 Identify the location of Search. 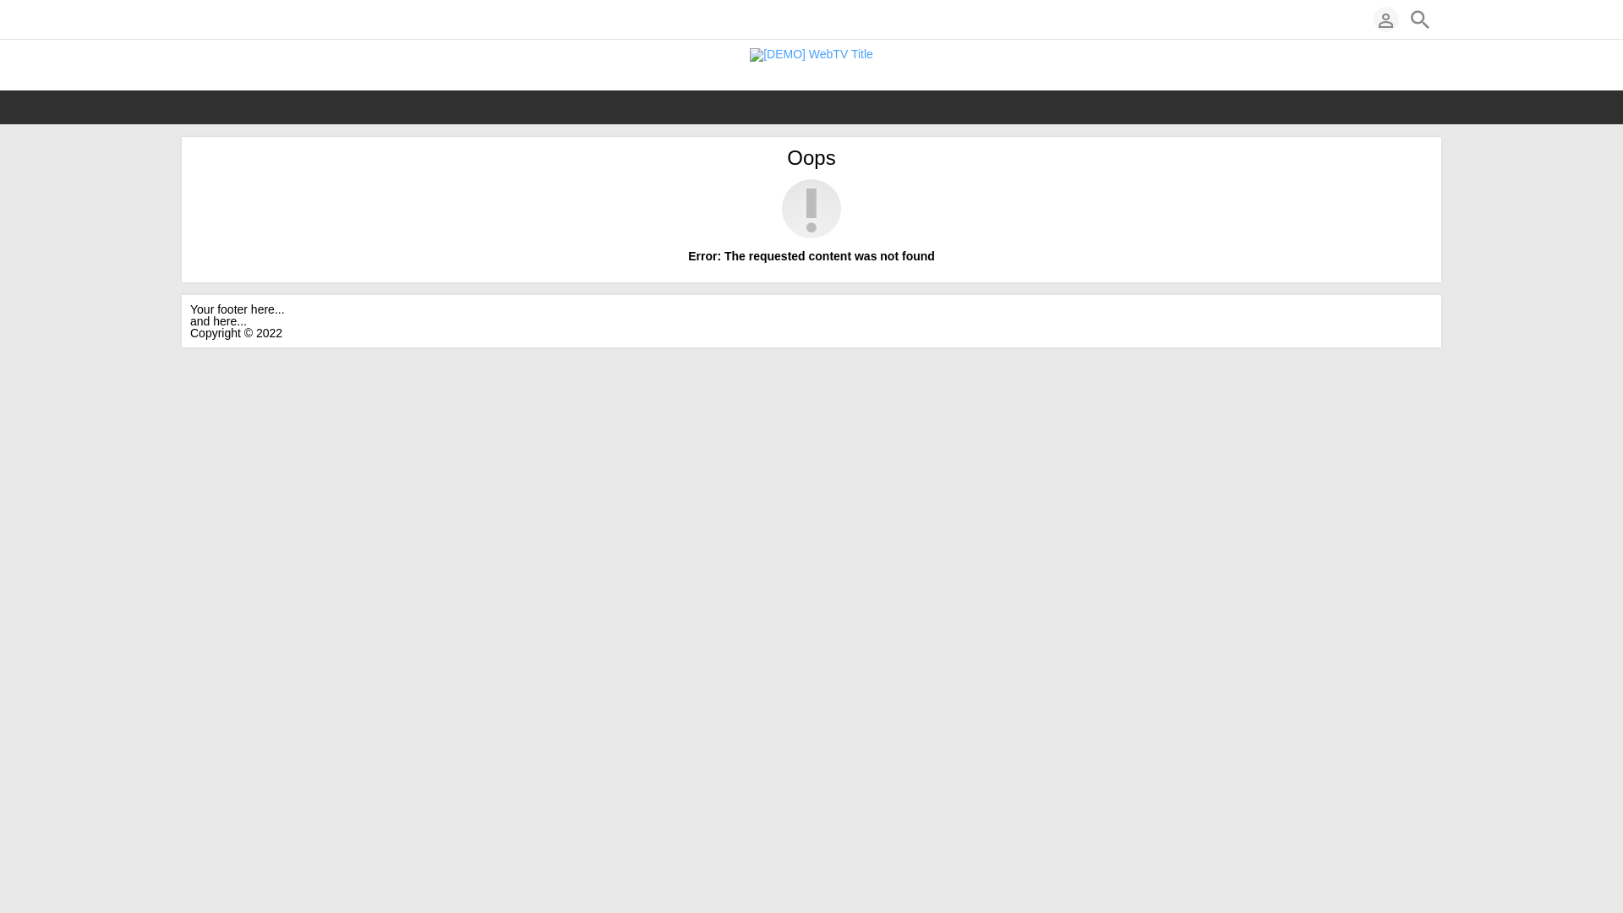
(1420, 19).